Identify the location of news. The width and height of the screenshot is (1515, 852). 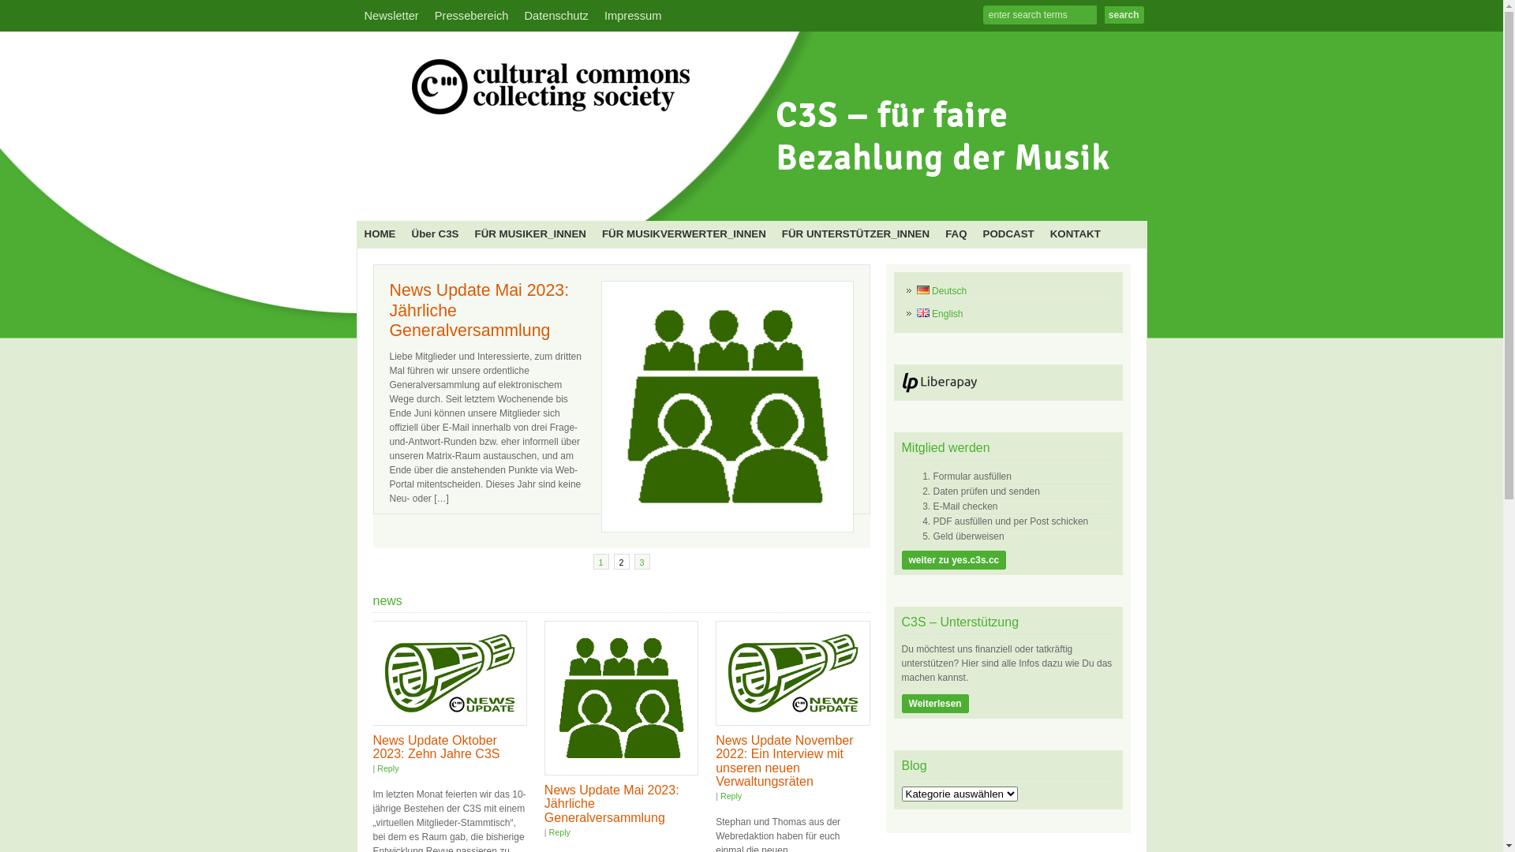
(387, 600).